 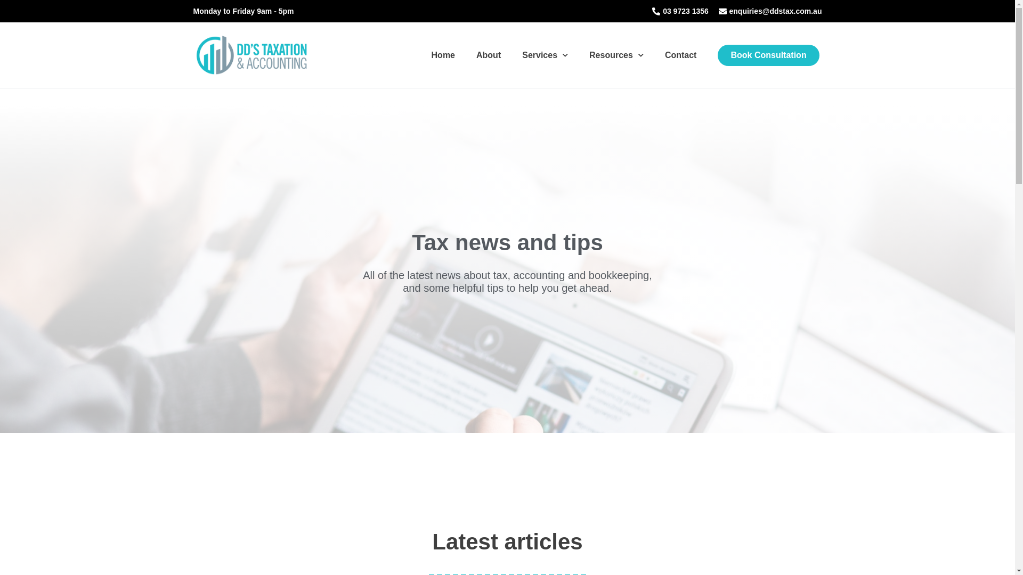 I want to click on Home, so click(x=443, y=55).